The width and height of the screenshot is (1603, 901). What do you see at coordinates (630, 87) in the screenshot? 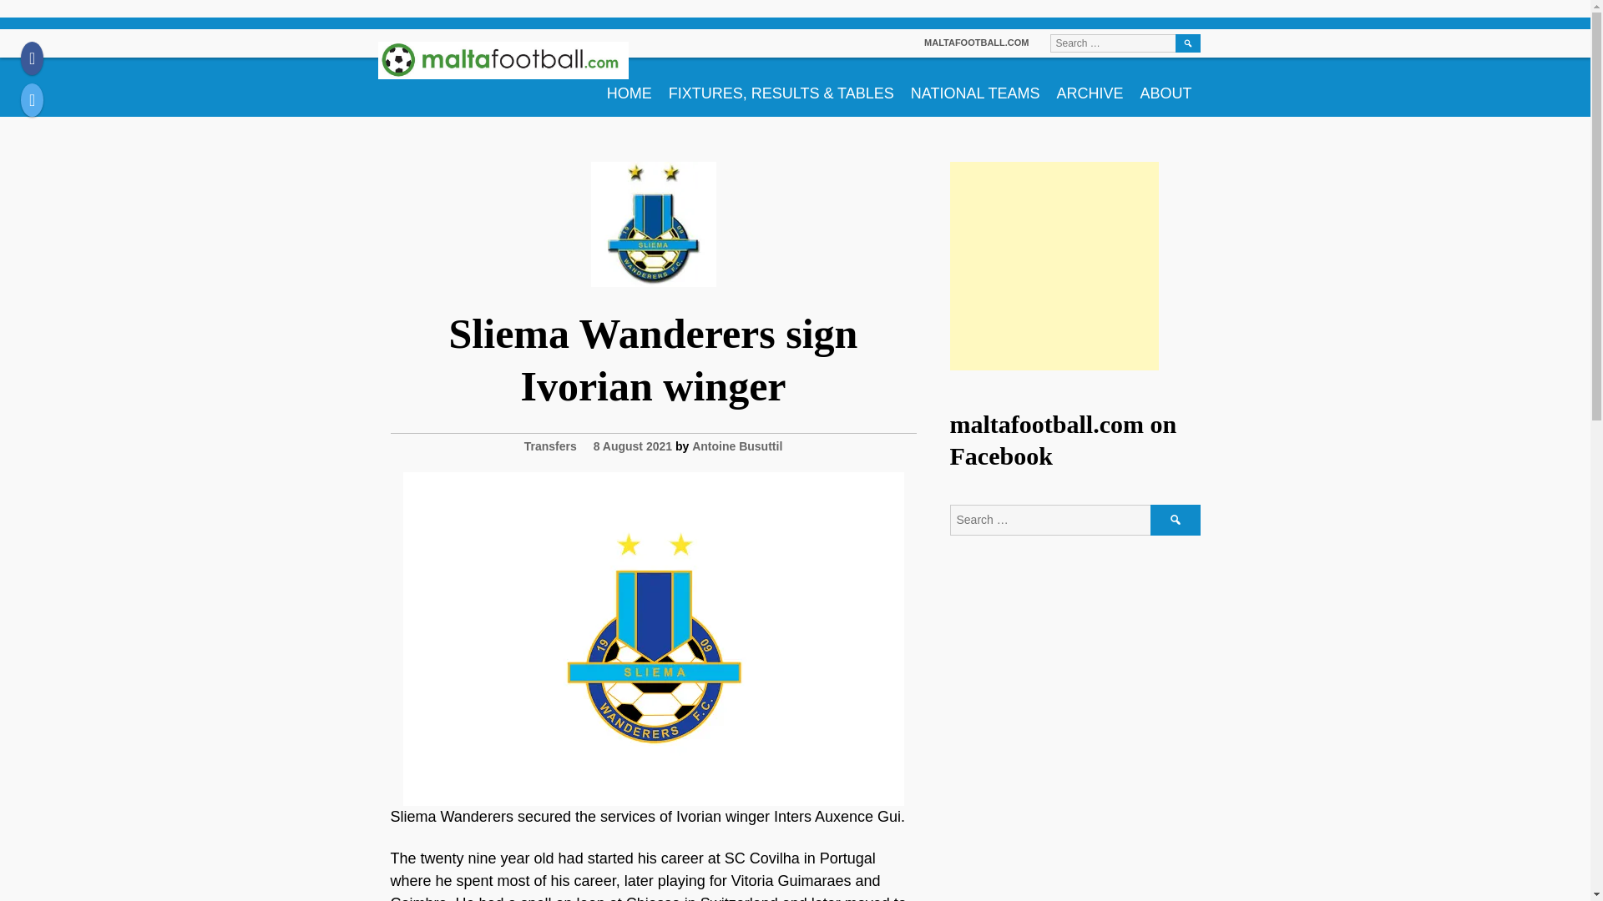
I see `HOME` at bounding box center [630, 87].